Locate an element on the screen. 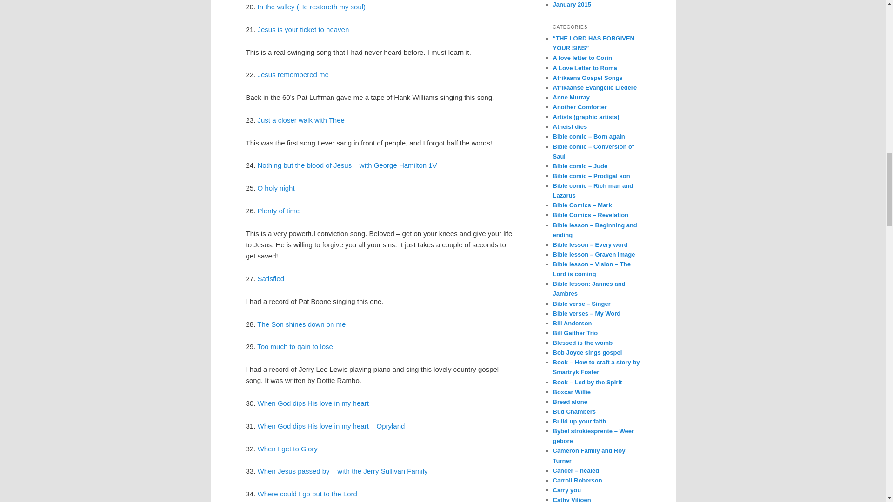 This screenshot has height=502, width=893. Jesus is your ticket to heaven is located at coordinates (303, 30).